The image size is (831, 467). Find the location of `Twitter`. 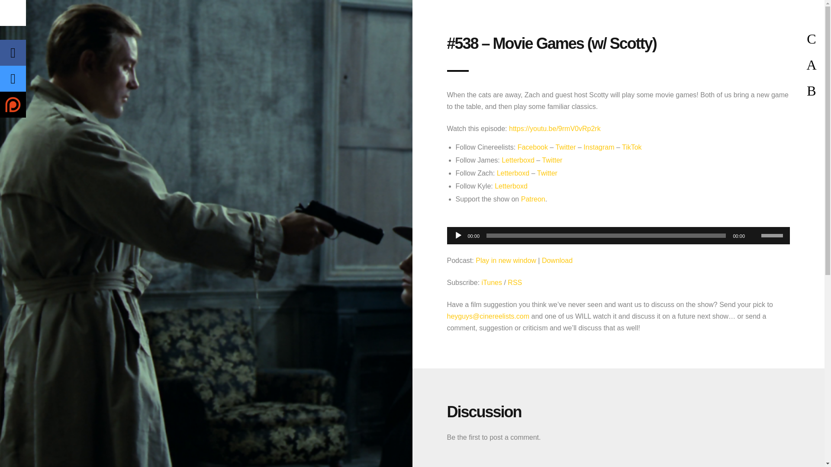

Twitter is located at coordinates (552, 160).